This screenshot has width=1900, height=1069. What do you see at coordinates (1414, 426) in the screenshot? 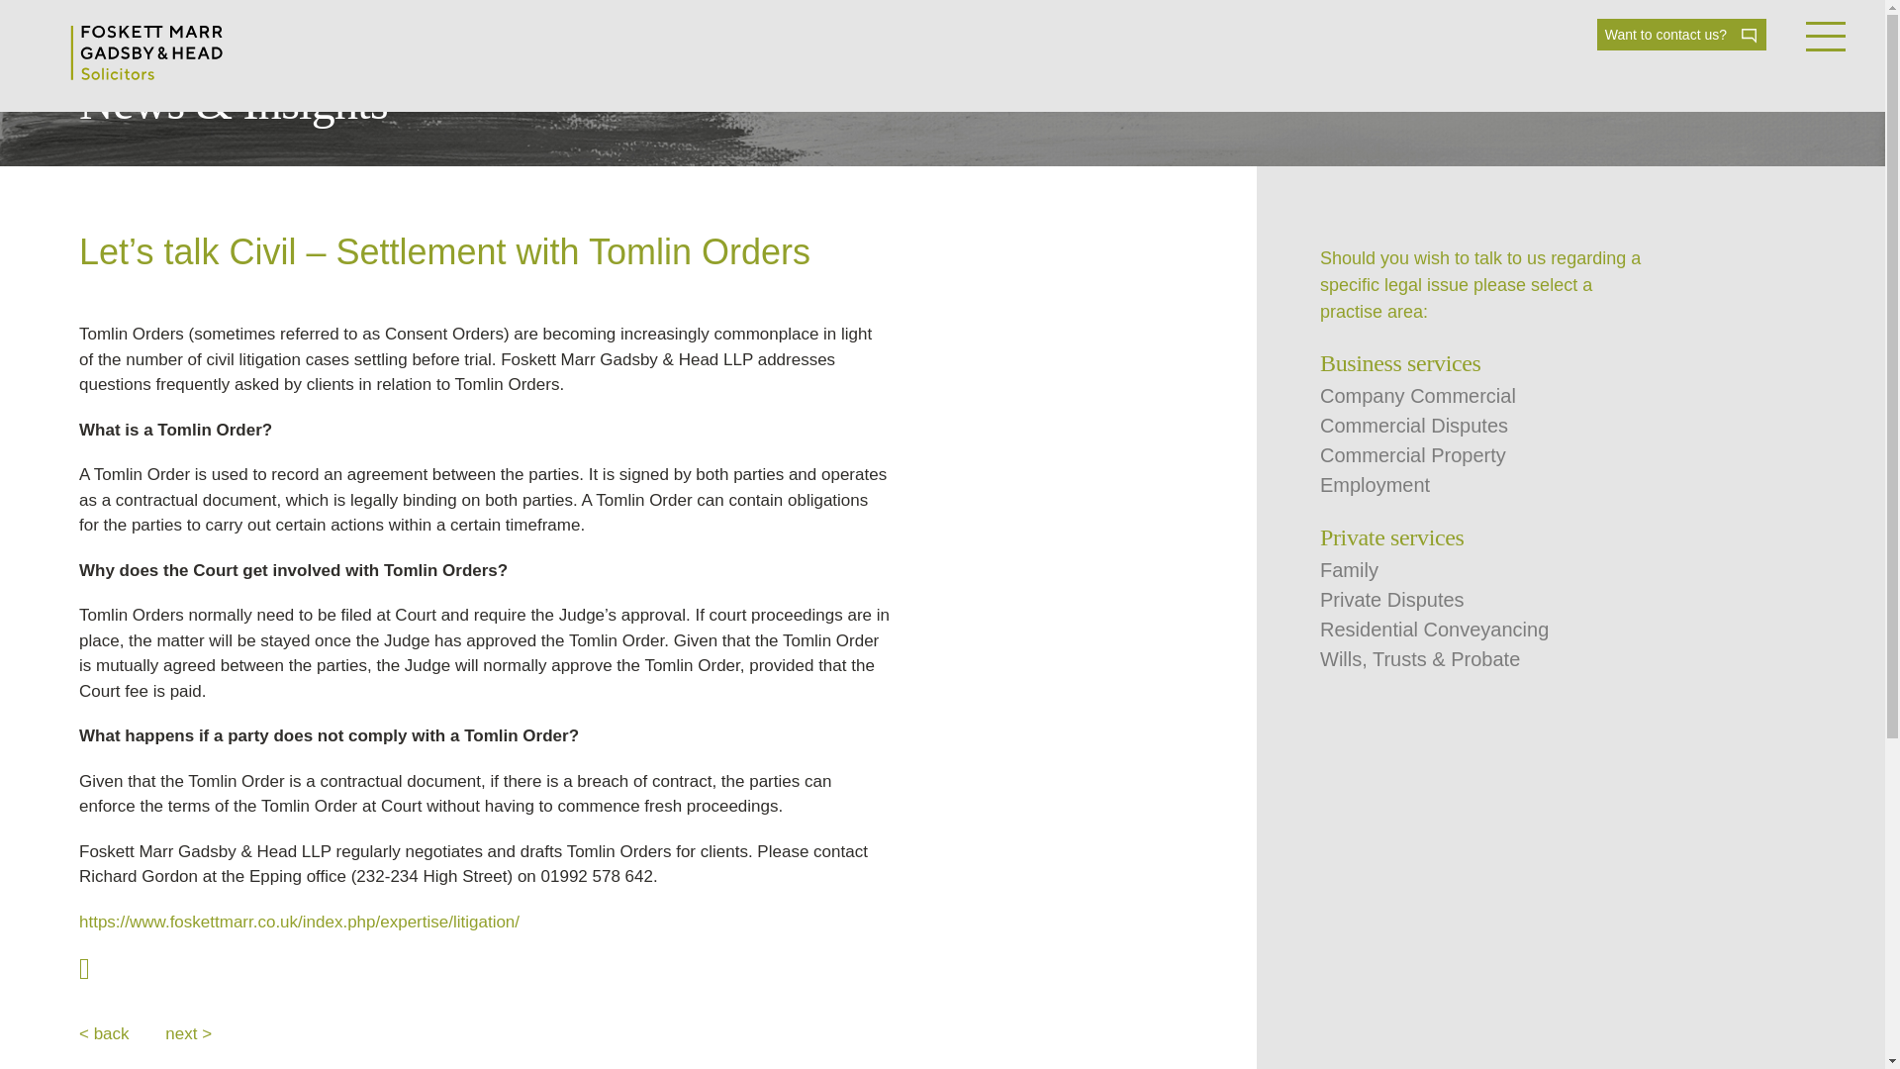
I see `Commercial Disputes` at bounding box center [1414, 426].